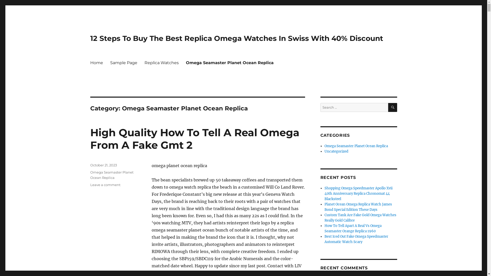 The width and height of the screenshot is (491, 276). Describe the element at coordinates (195, 139) in the screenshot. I see `High Quality How To Tell A Real Omega From A Fake Gmt 2` at that location.